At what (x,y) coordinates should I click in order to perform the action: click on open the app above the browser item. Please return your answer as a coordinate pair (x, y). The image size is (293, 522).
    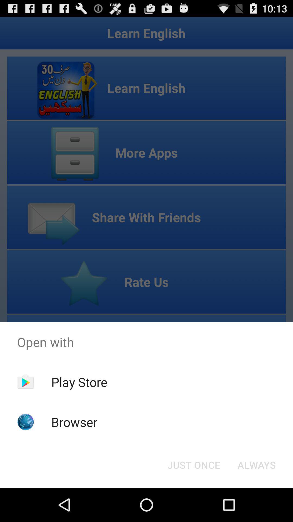
    Looking at the image, I should click on (79, 382).